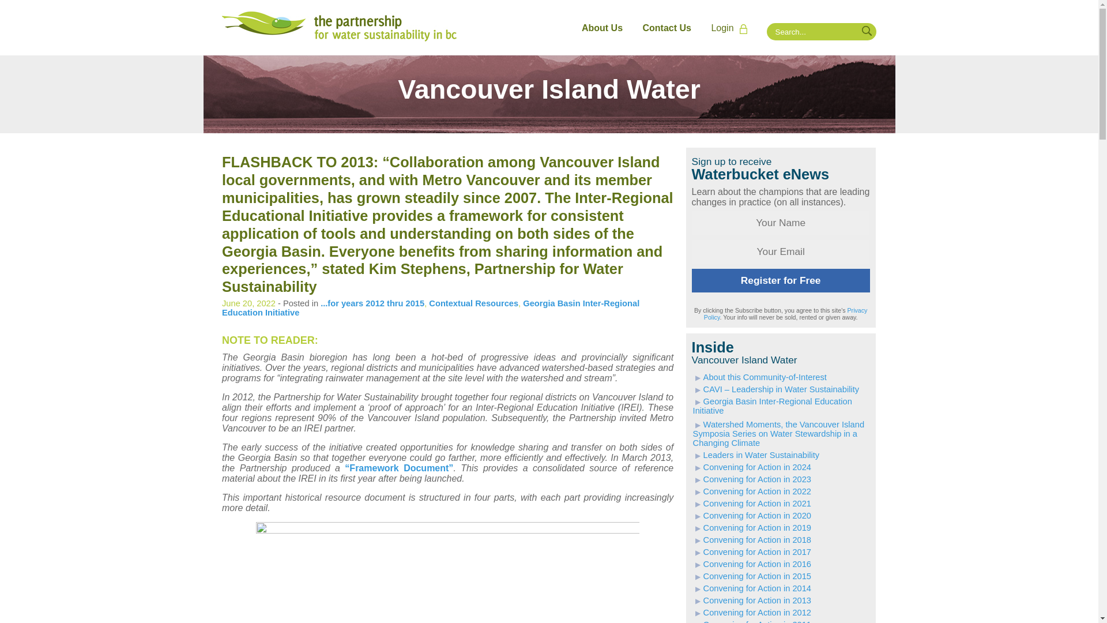  I want to click on Convening for Action in 2018, so click(752, 539).